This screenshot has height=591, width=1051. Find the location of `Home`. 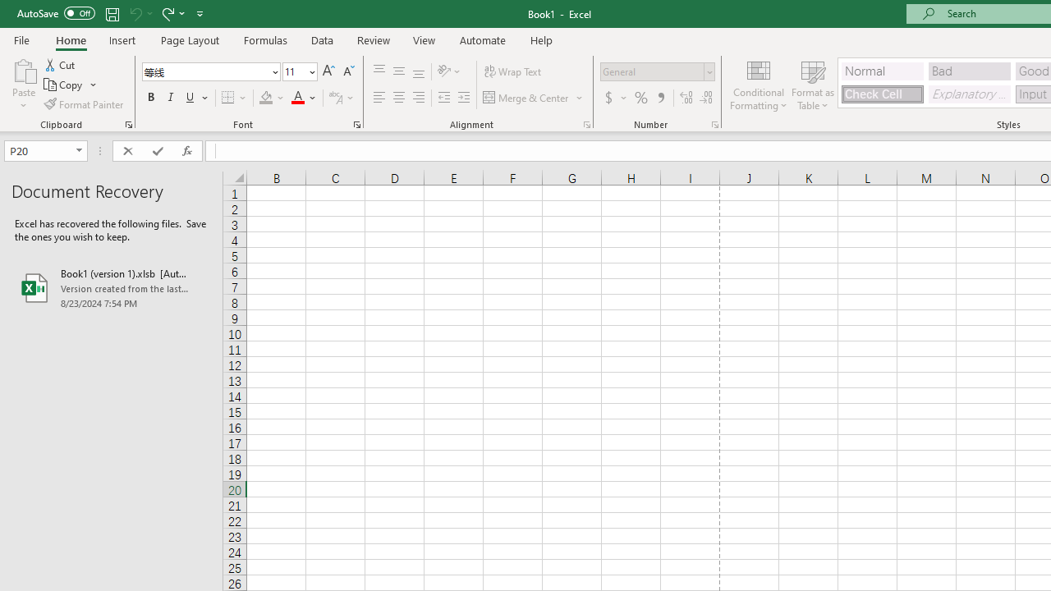

Home is located at coordinates (71, 39).